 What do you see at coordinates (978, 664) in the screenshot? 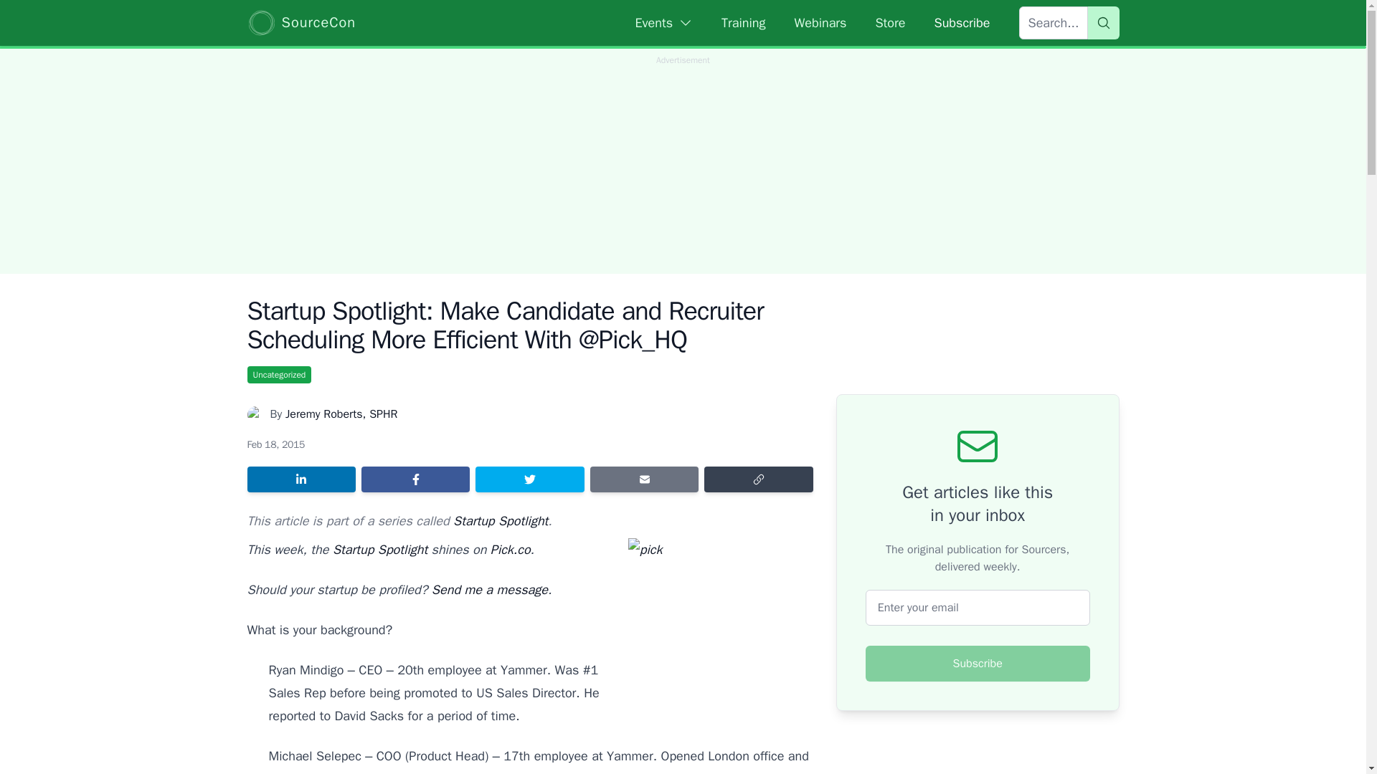
I see `Subscribe` at bounding box center [978, 664].